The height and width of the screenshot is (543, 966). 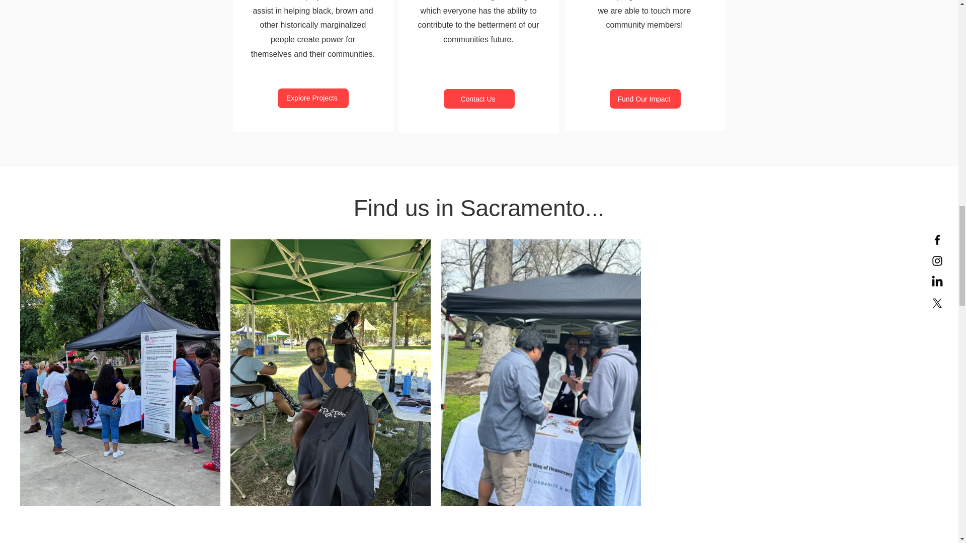 What do you see at coordinates (479, 99) in the screenshot?
I see `Contact Us` at bounding box center [479, 99].